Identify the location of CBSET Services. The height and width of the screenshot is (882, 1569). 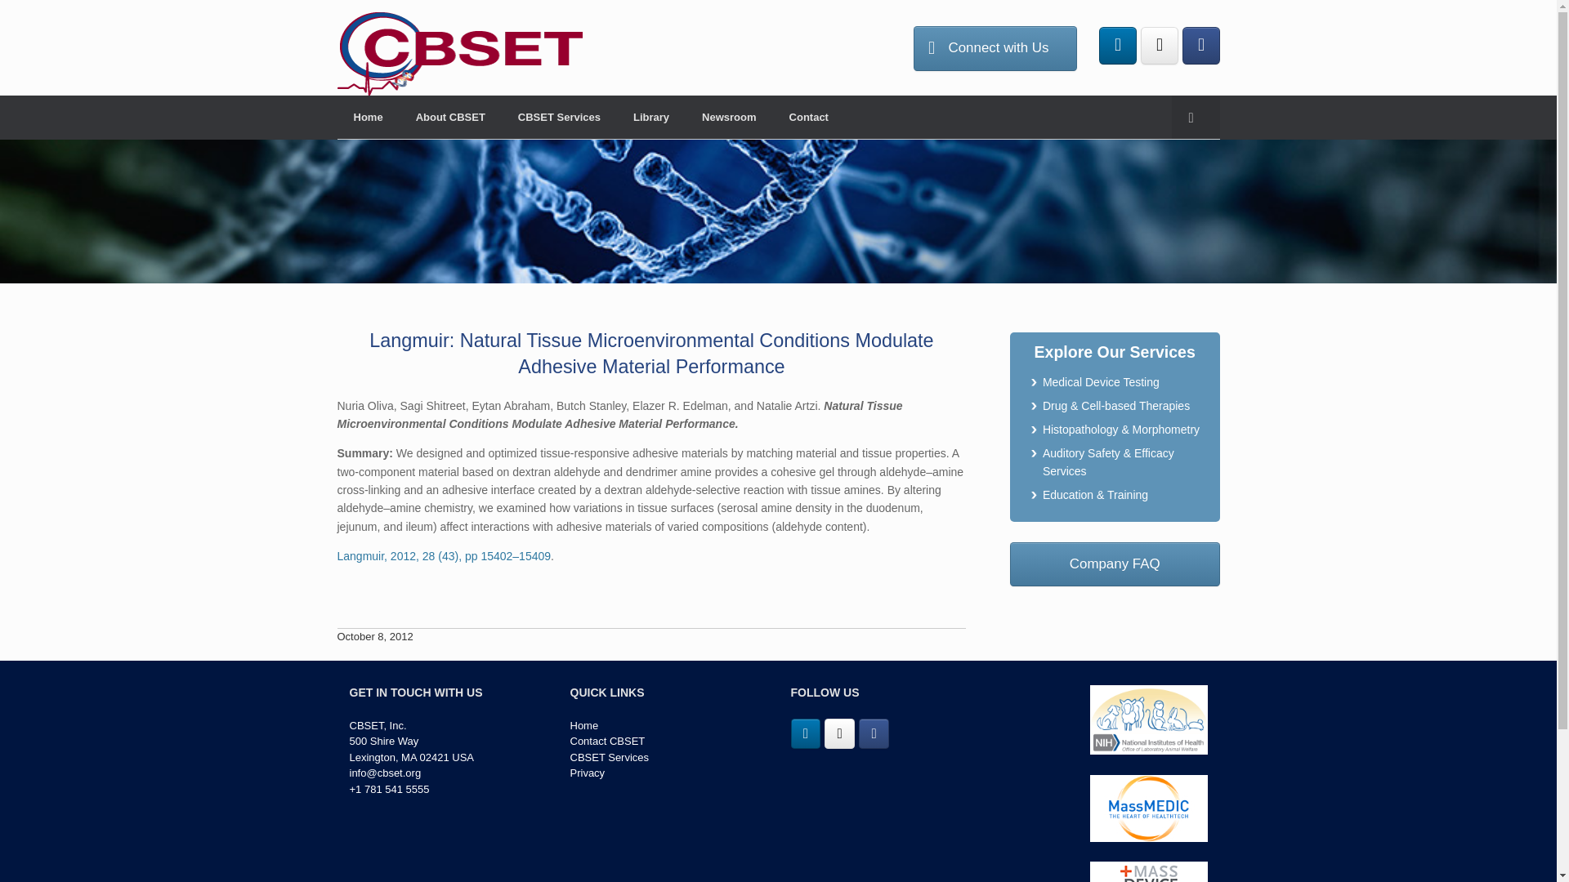
(559, 116).